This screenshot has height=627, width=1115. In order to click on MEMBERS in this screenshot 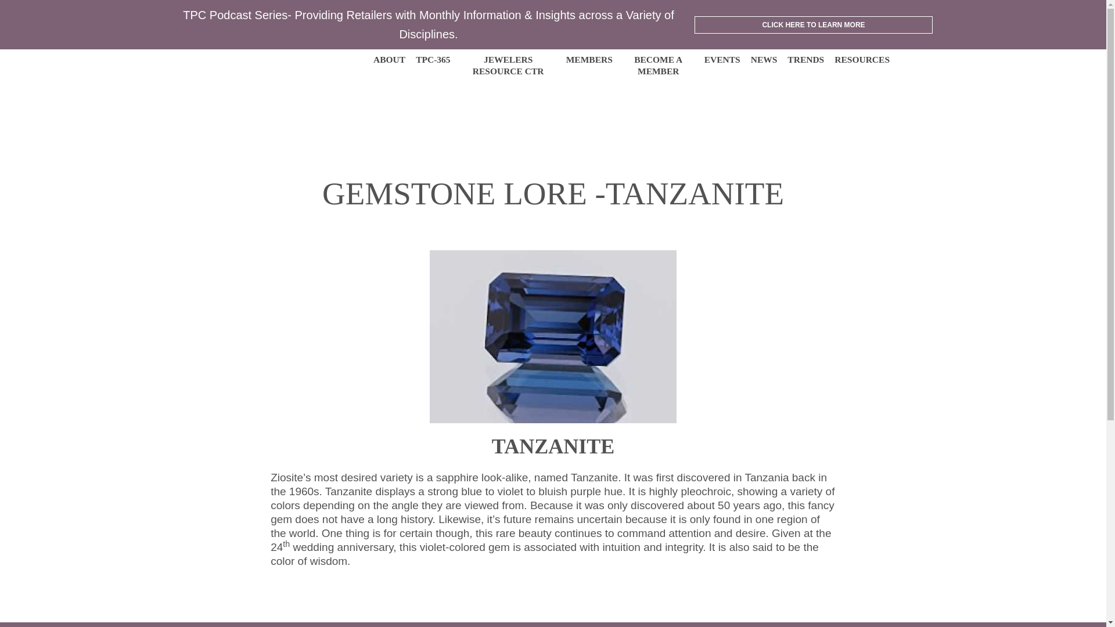, I will do `click(589, 59)`.